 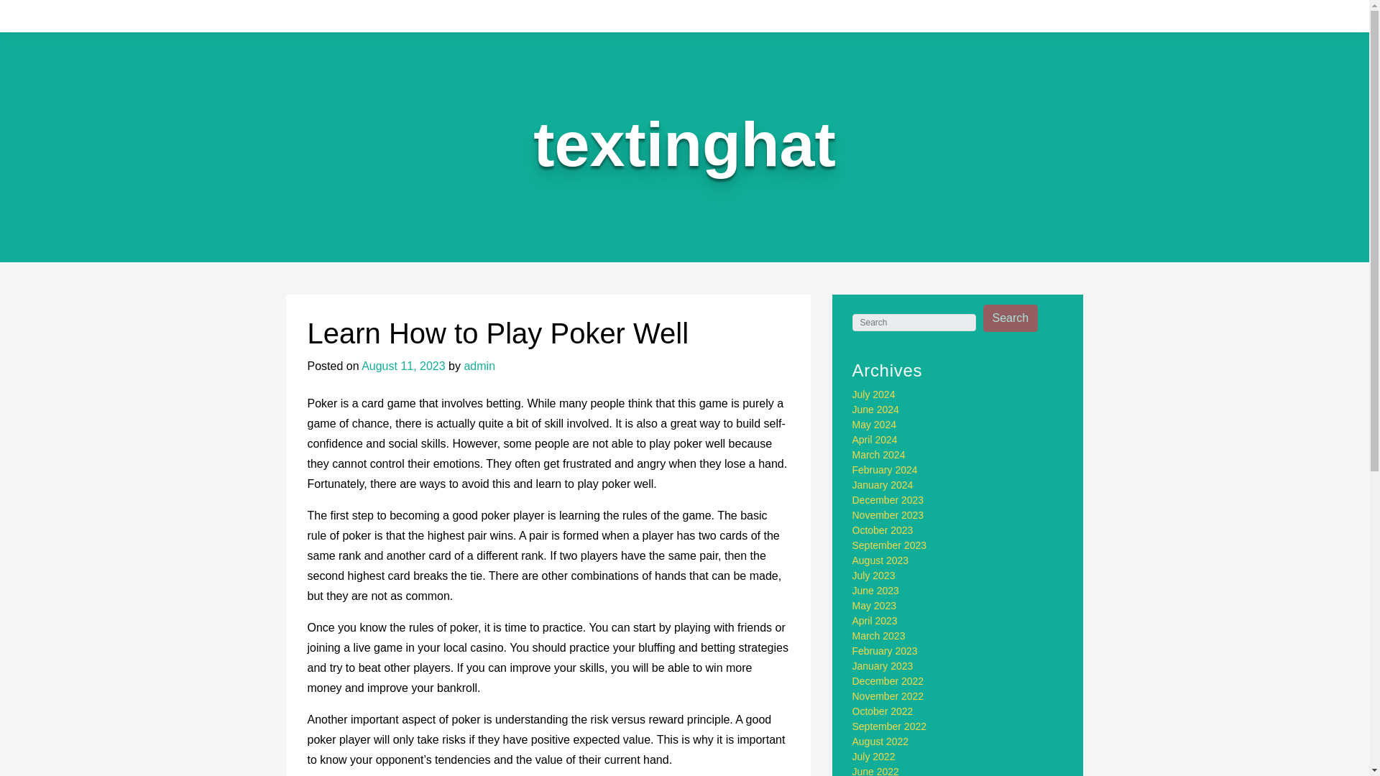 I want to click on July 2023, so click(x=874, y=575).